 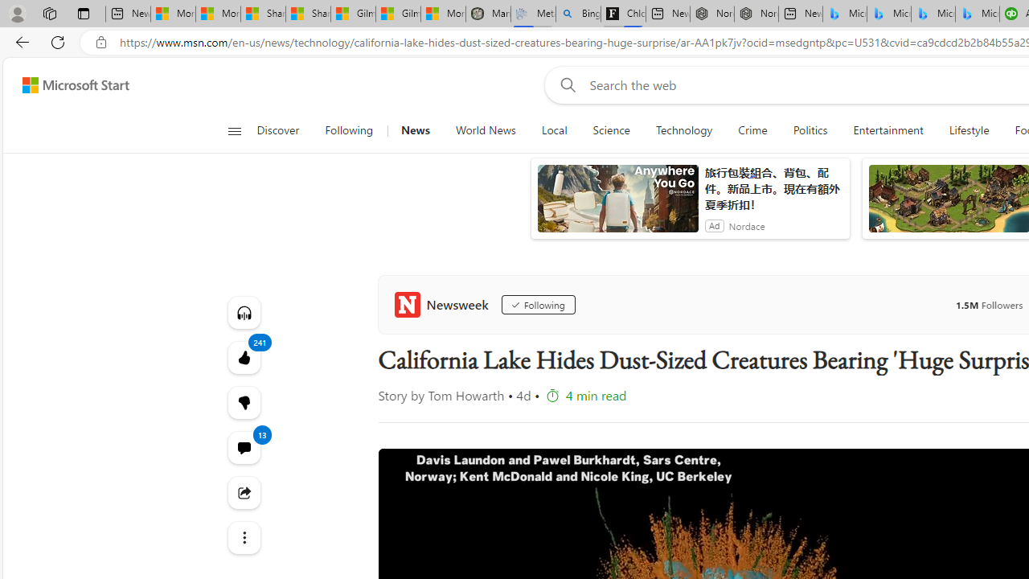 What do you see at coordinates (243, 402) in the screenshot?
I see `More like this241Fewer like thisView comments` at bounding box center [243, 402].